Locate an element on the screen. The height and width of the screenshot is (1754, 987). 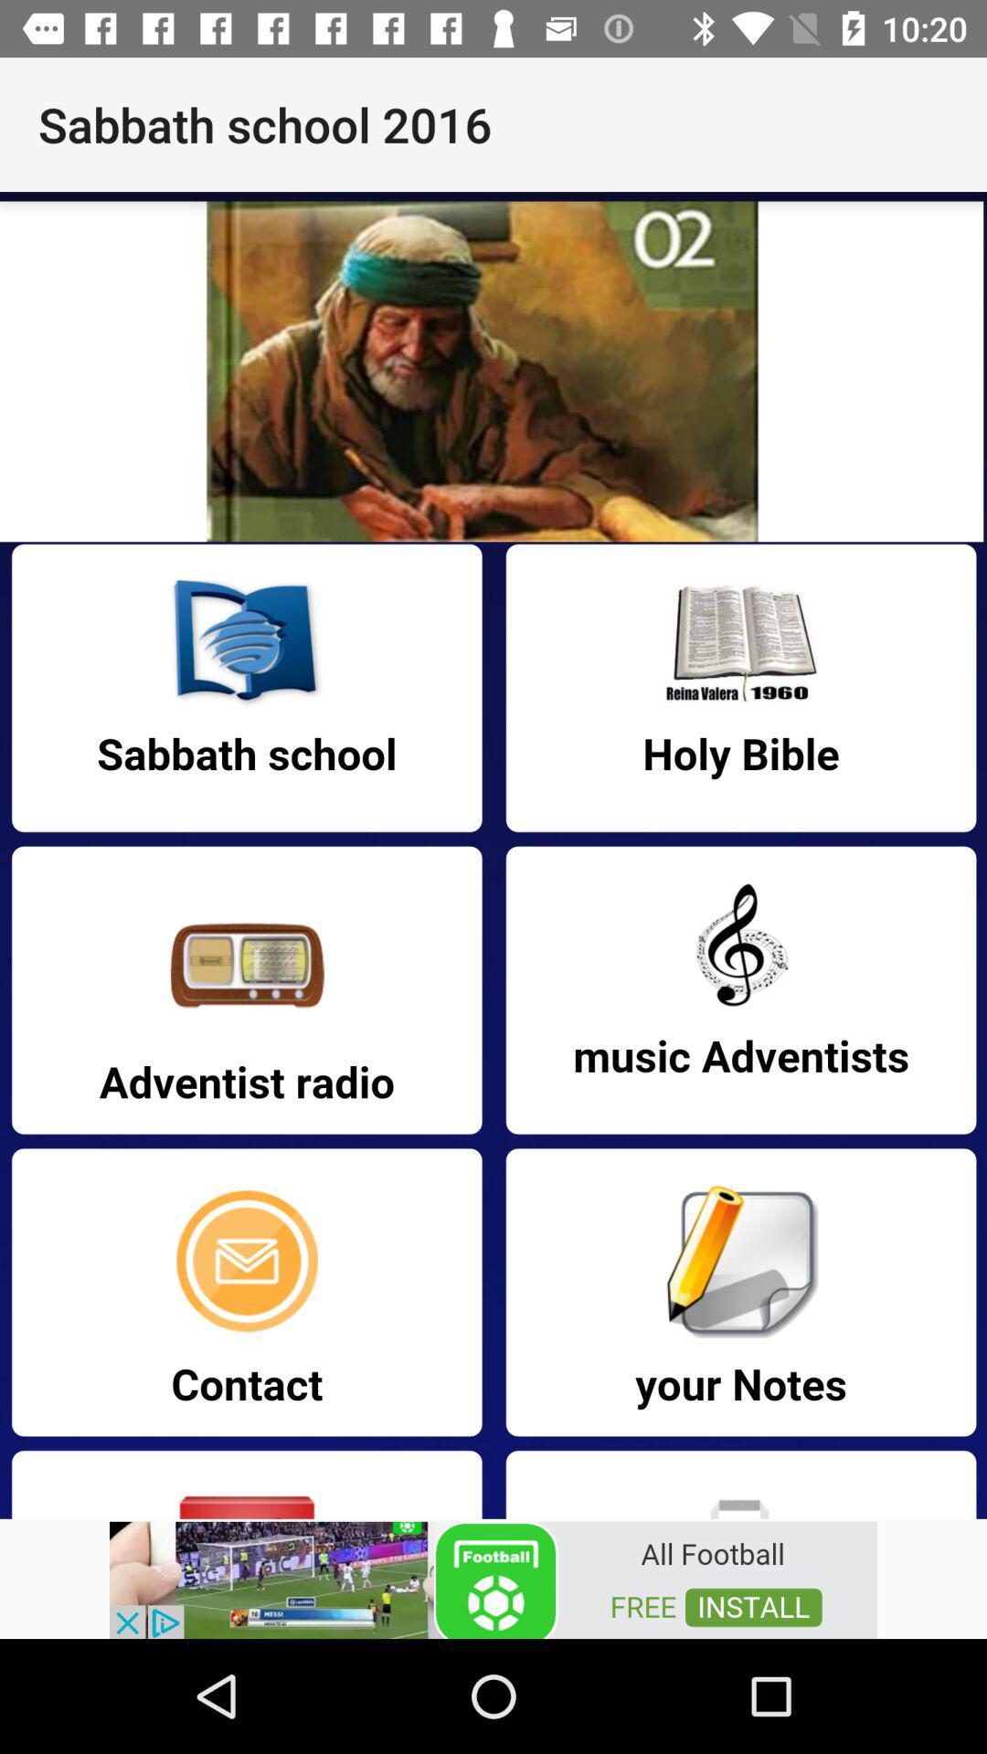
open advertisement is located at coordinates (493, 1579).